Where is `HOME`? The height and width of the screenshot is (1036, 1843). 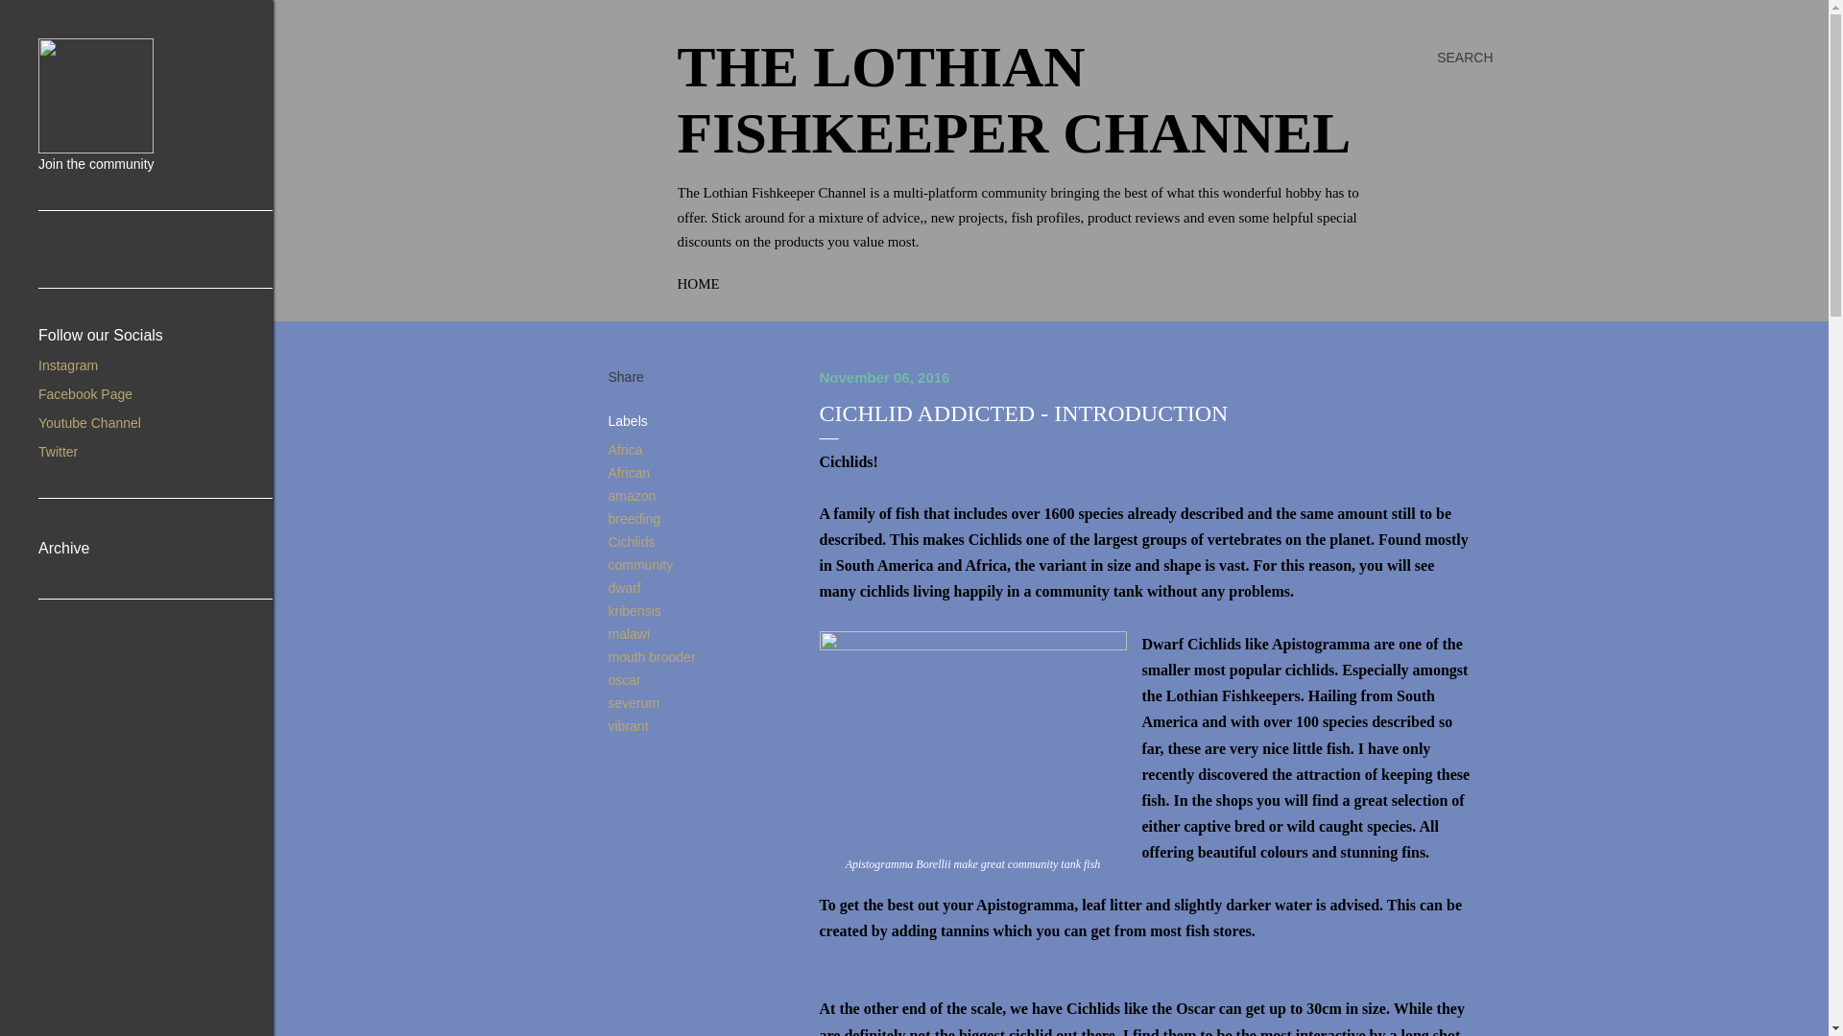
HOME is located at coordinates (699, 284).